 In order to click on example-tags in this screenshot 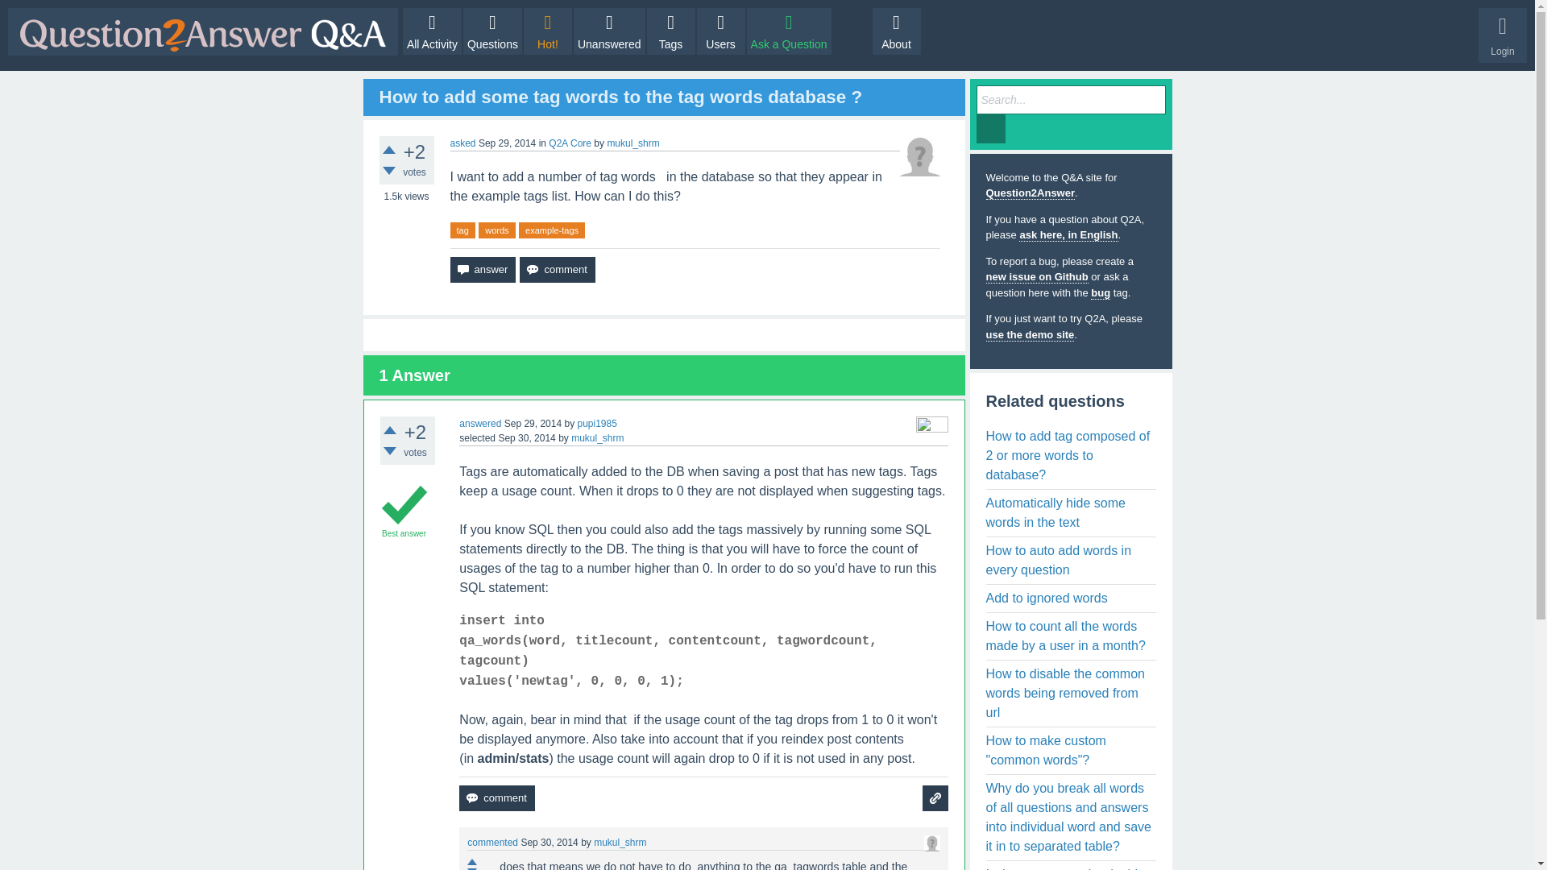, I will do `click(551, 230)`.